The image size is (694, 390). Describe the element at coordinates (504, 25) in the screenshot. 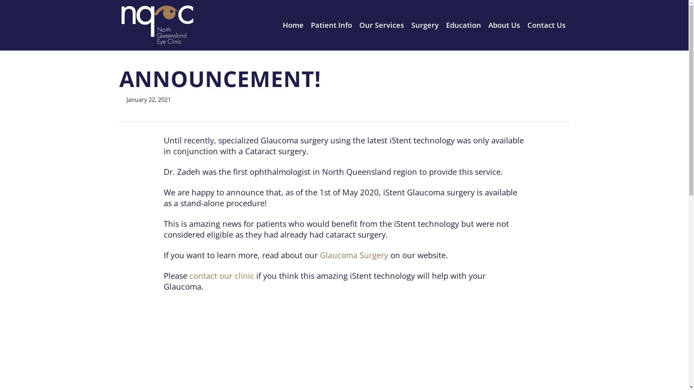

I see `About Us` at that location.